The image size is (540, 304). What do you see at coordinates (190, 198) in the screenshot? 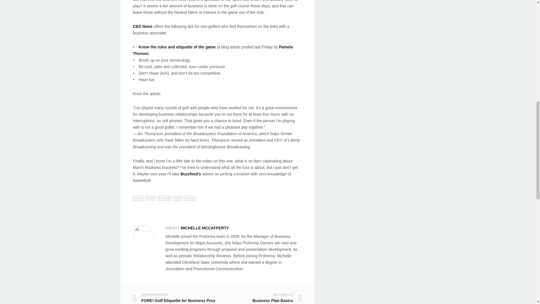
I see `Deals` at bounding box center [190, 198].